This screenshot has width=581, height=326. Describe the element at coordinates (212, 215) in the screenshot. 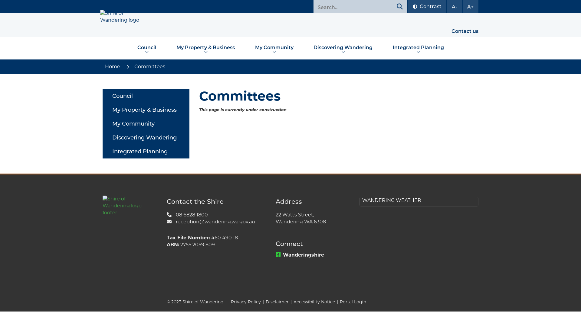

I see `08 6828 1800` at that location.